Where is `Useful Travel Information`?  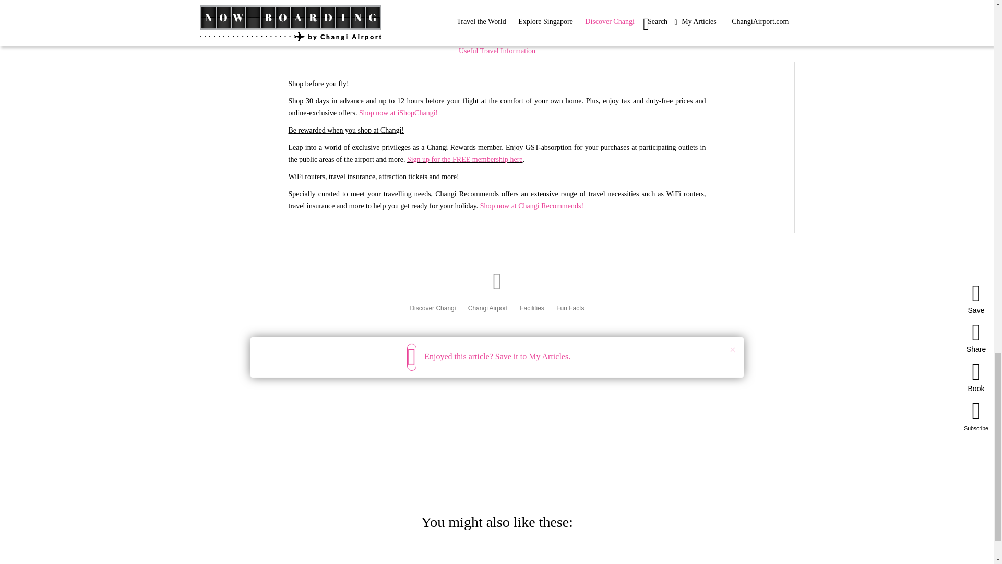 Useful Travel Information is located at coordinates (497, 51).